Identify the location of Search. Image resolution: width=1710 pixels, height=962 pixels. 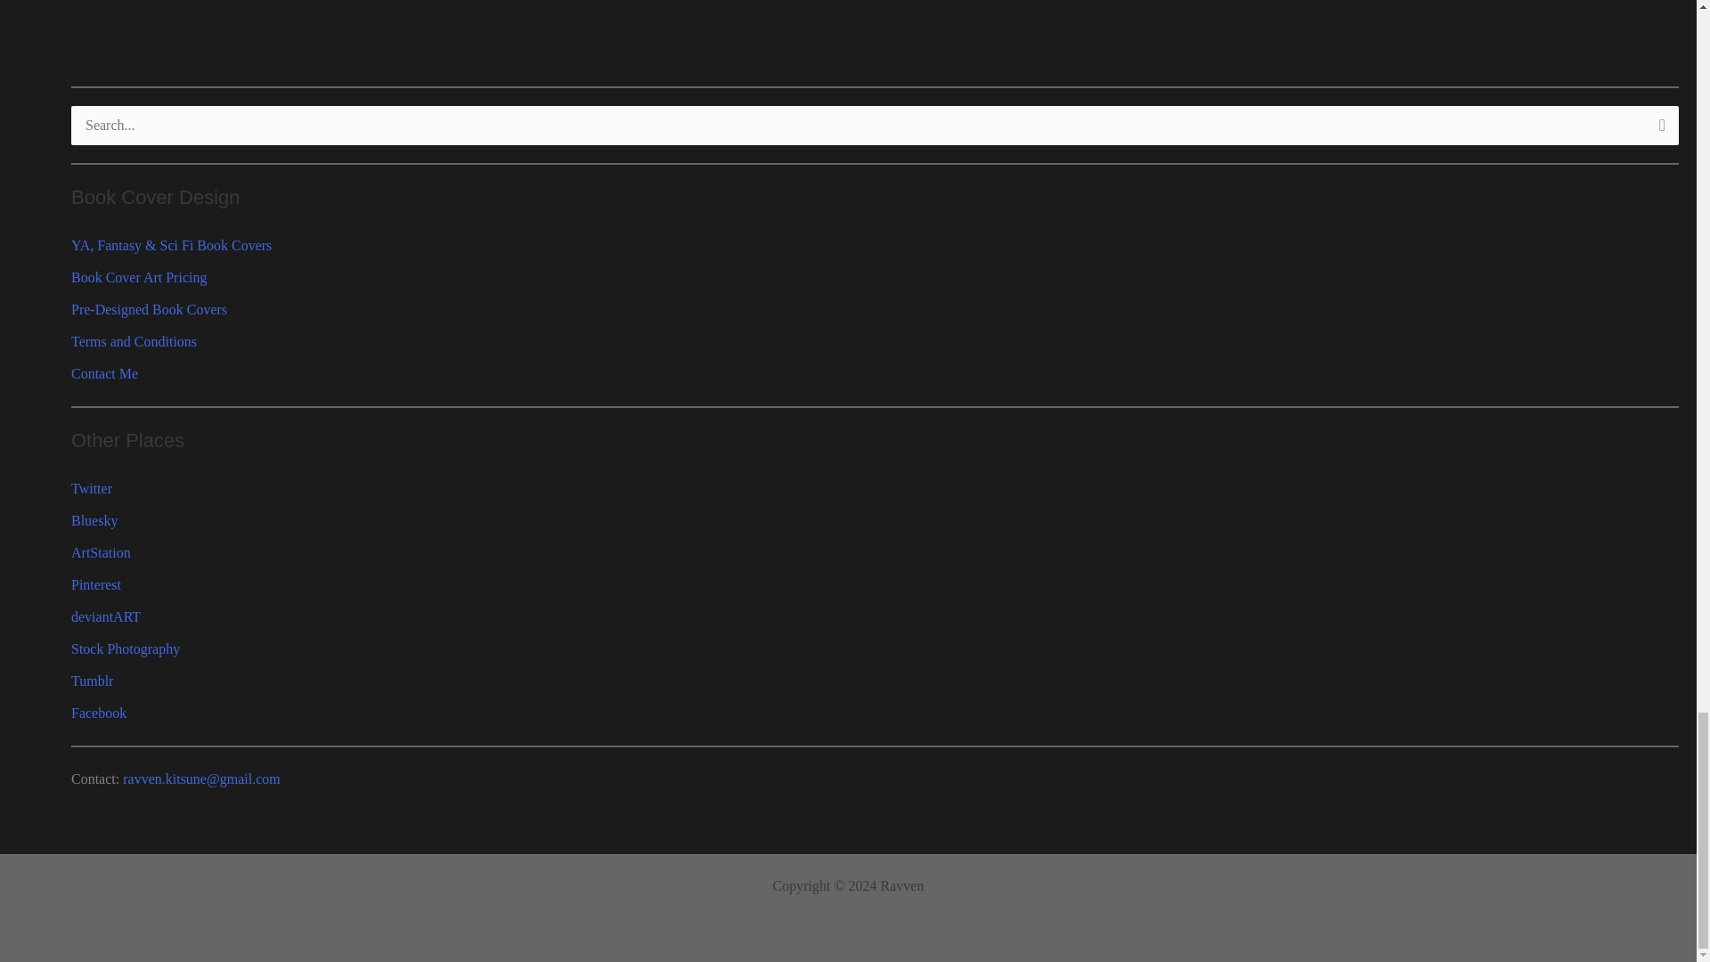
(1658, 130).